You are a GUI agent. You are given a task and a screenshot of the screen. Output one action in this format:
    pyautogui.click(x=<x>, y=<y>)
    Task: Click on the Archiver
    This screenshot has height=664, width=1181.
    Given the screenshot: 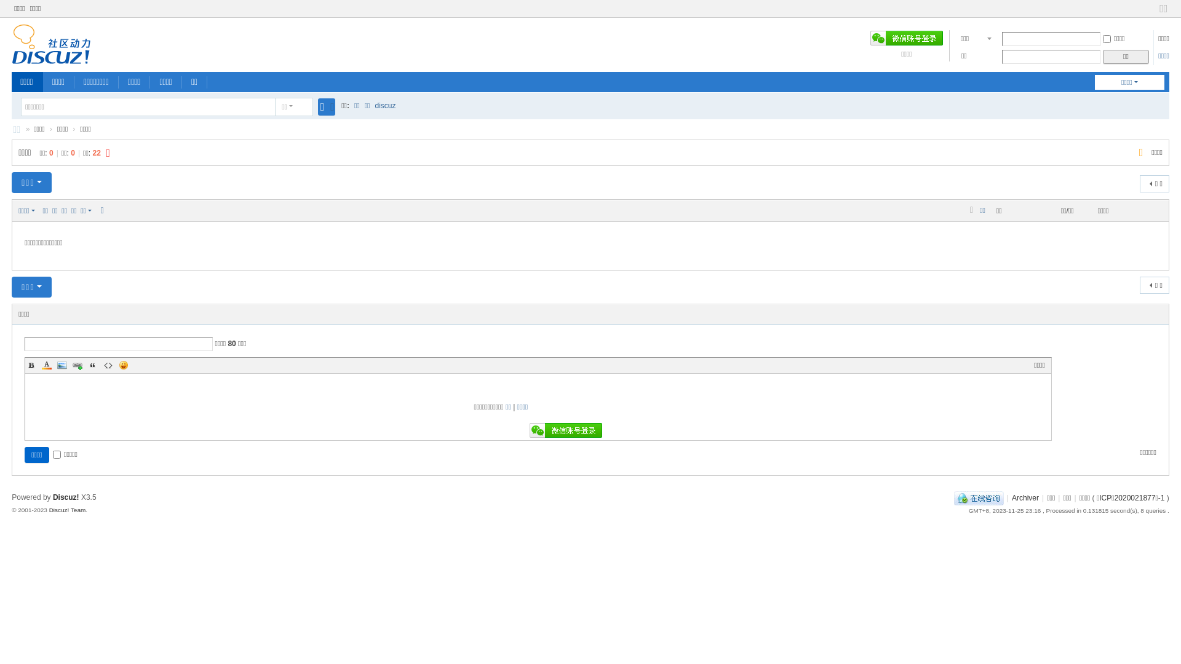 What is the action you would take?
    pyautogui.click(x=1025, y=498)
    